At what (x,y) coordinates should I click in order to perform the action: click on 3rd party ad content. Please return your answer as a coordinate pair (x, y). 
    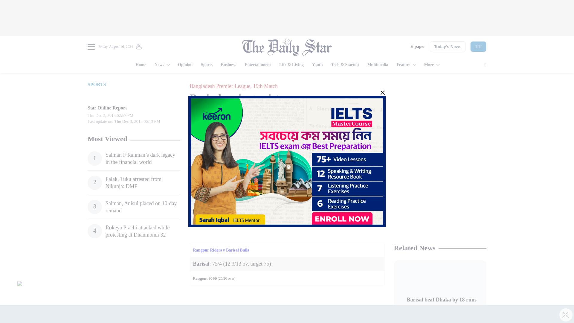
    Looking at the image, I should click on (284, 170).